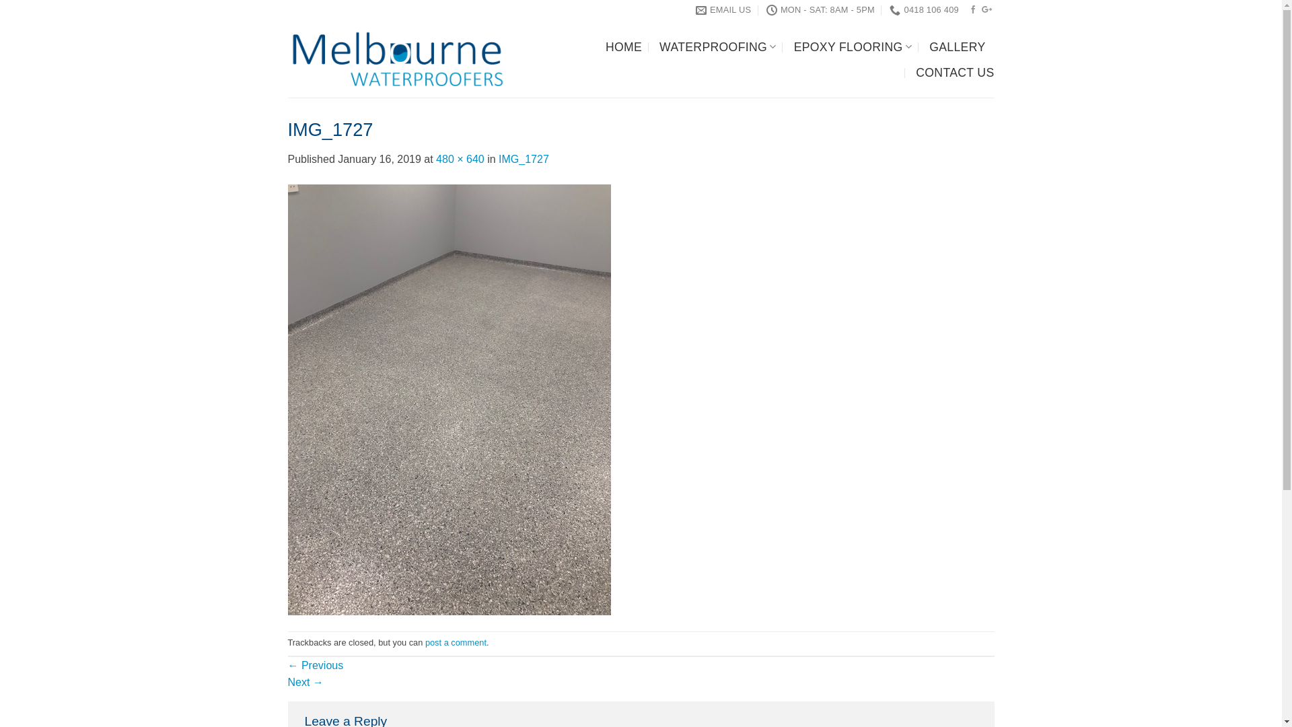  I want to click on post a comment, so click(456, 642).